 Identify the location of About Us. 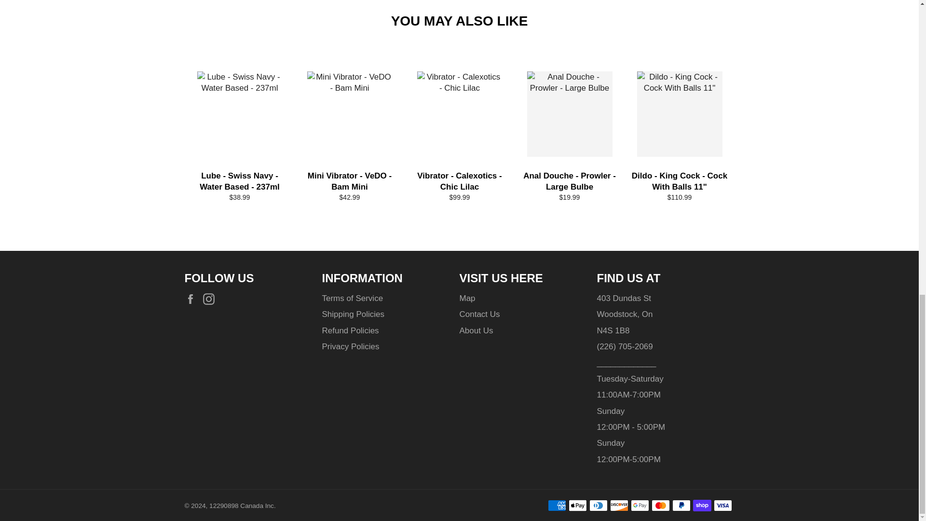
(476, 331).